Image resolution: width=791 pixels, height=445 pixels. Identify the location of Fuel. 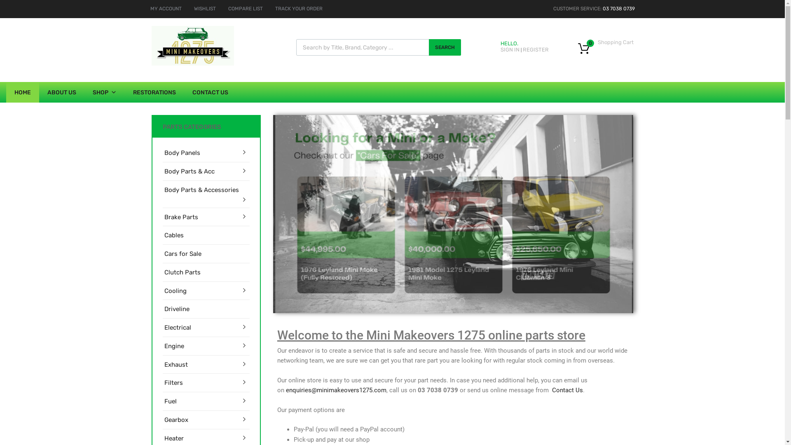
(170, 401).